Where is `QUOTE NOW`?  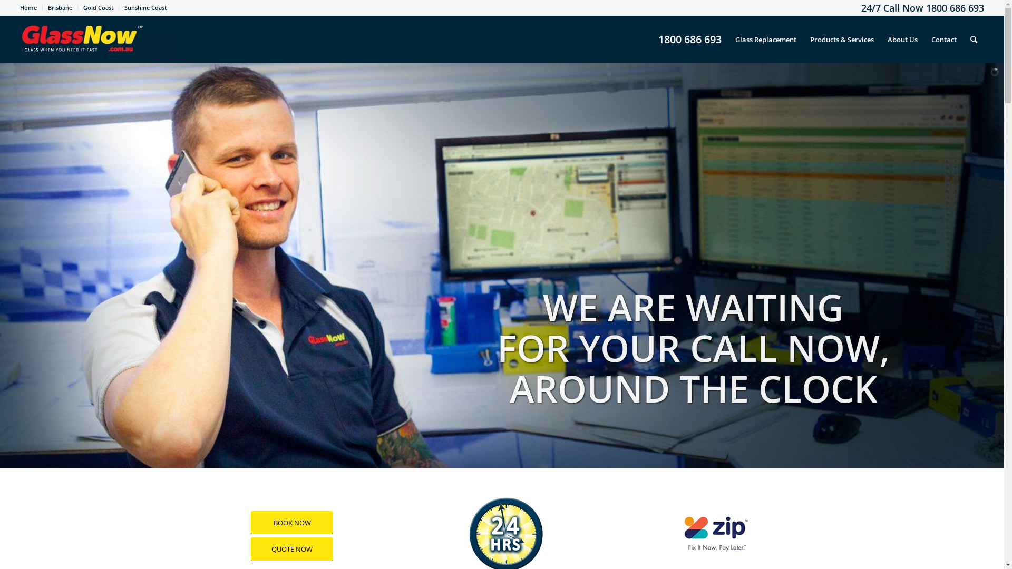
QUOTE NOW is located at coordinates (292, 549).